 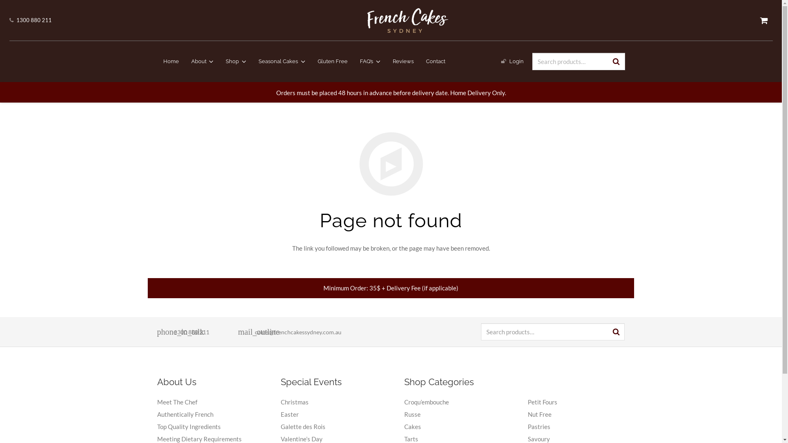 What do you see at coordinates (165, 332) in the screenshot?
I see `phone_in_talk` at bounding box center [165, 332].